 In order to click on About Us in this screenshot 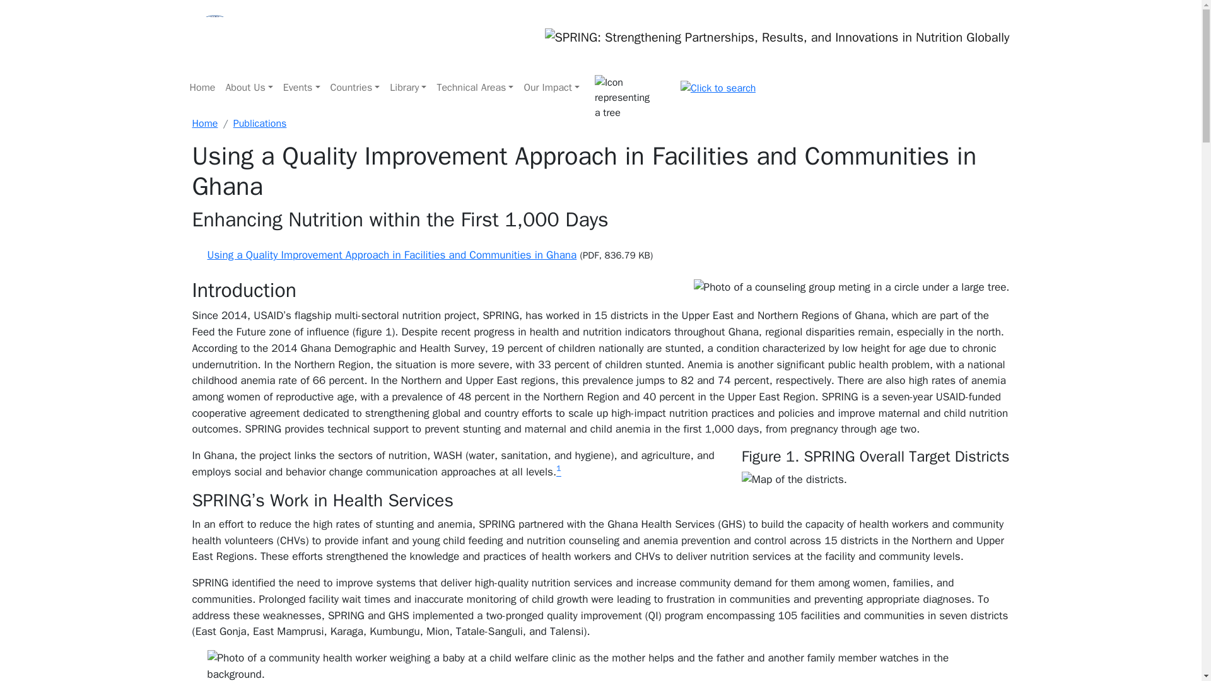, I will do `click(249, 87)`.